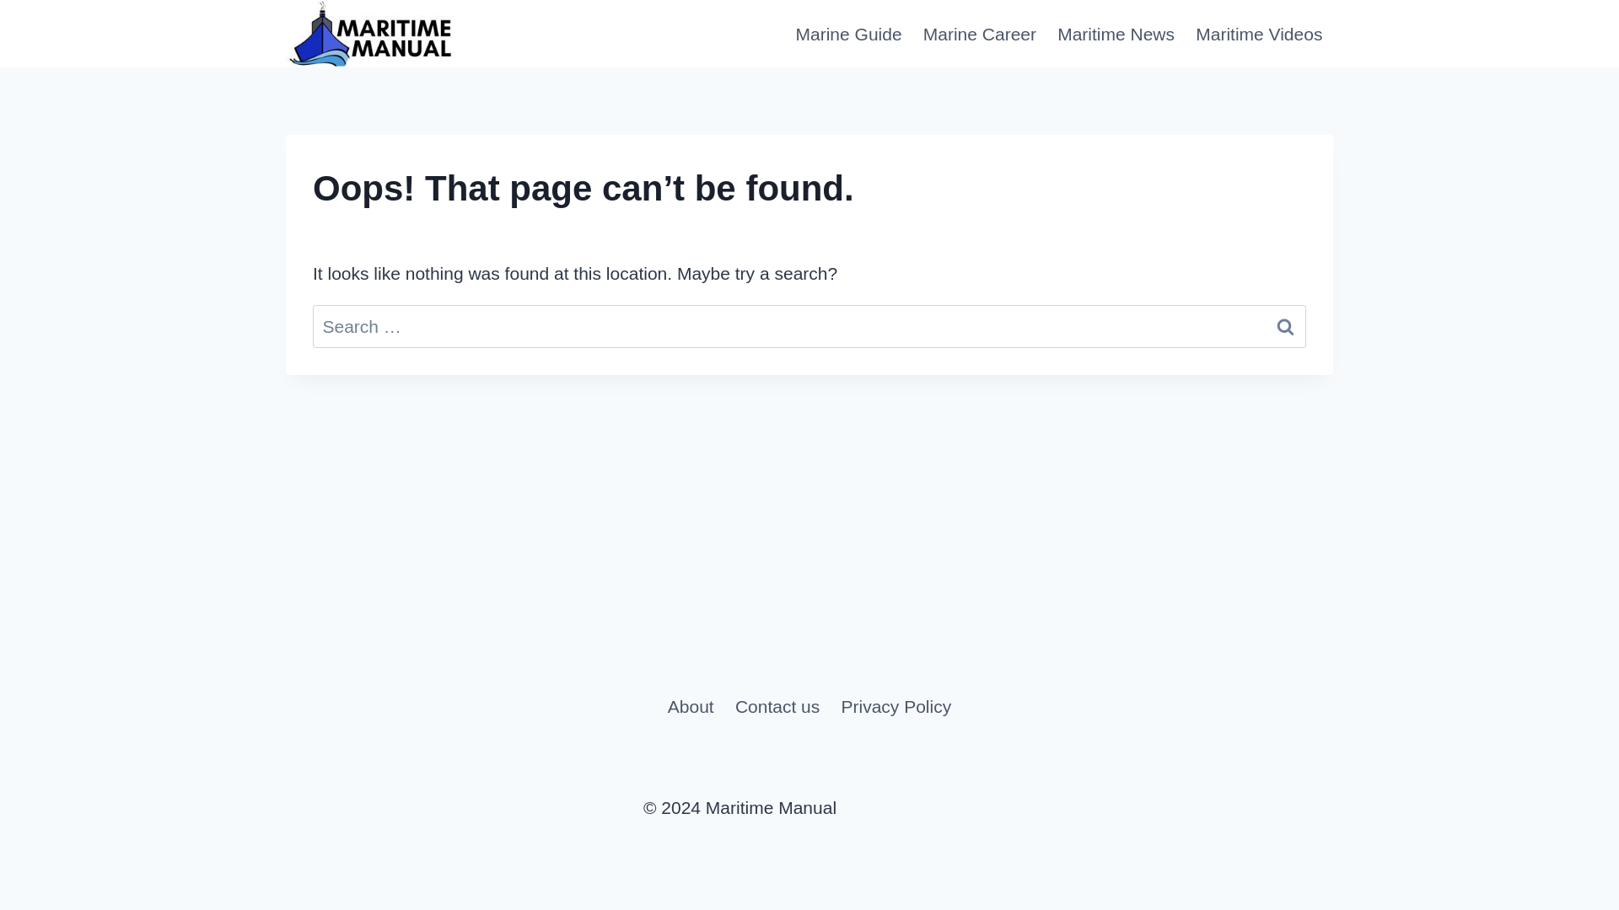  What do you see at coordinates (1258, 34) in the screenshot?
I see `Maritime Videos` at bounding box center [1258, 34].